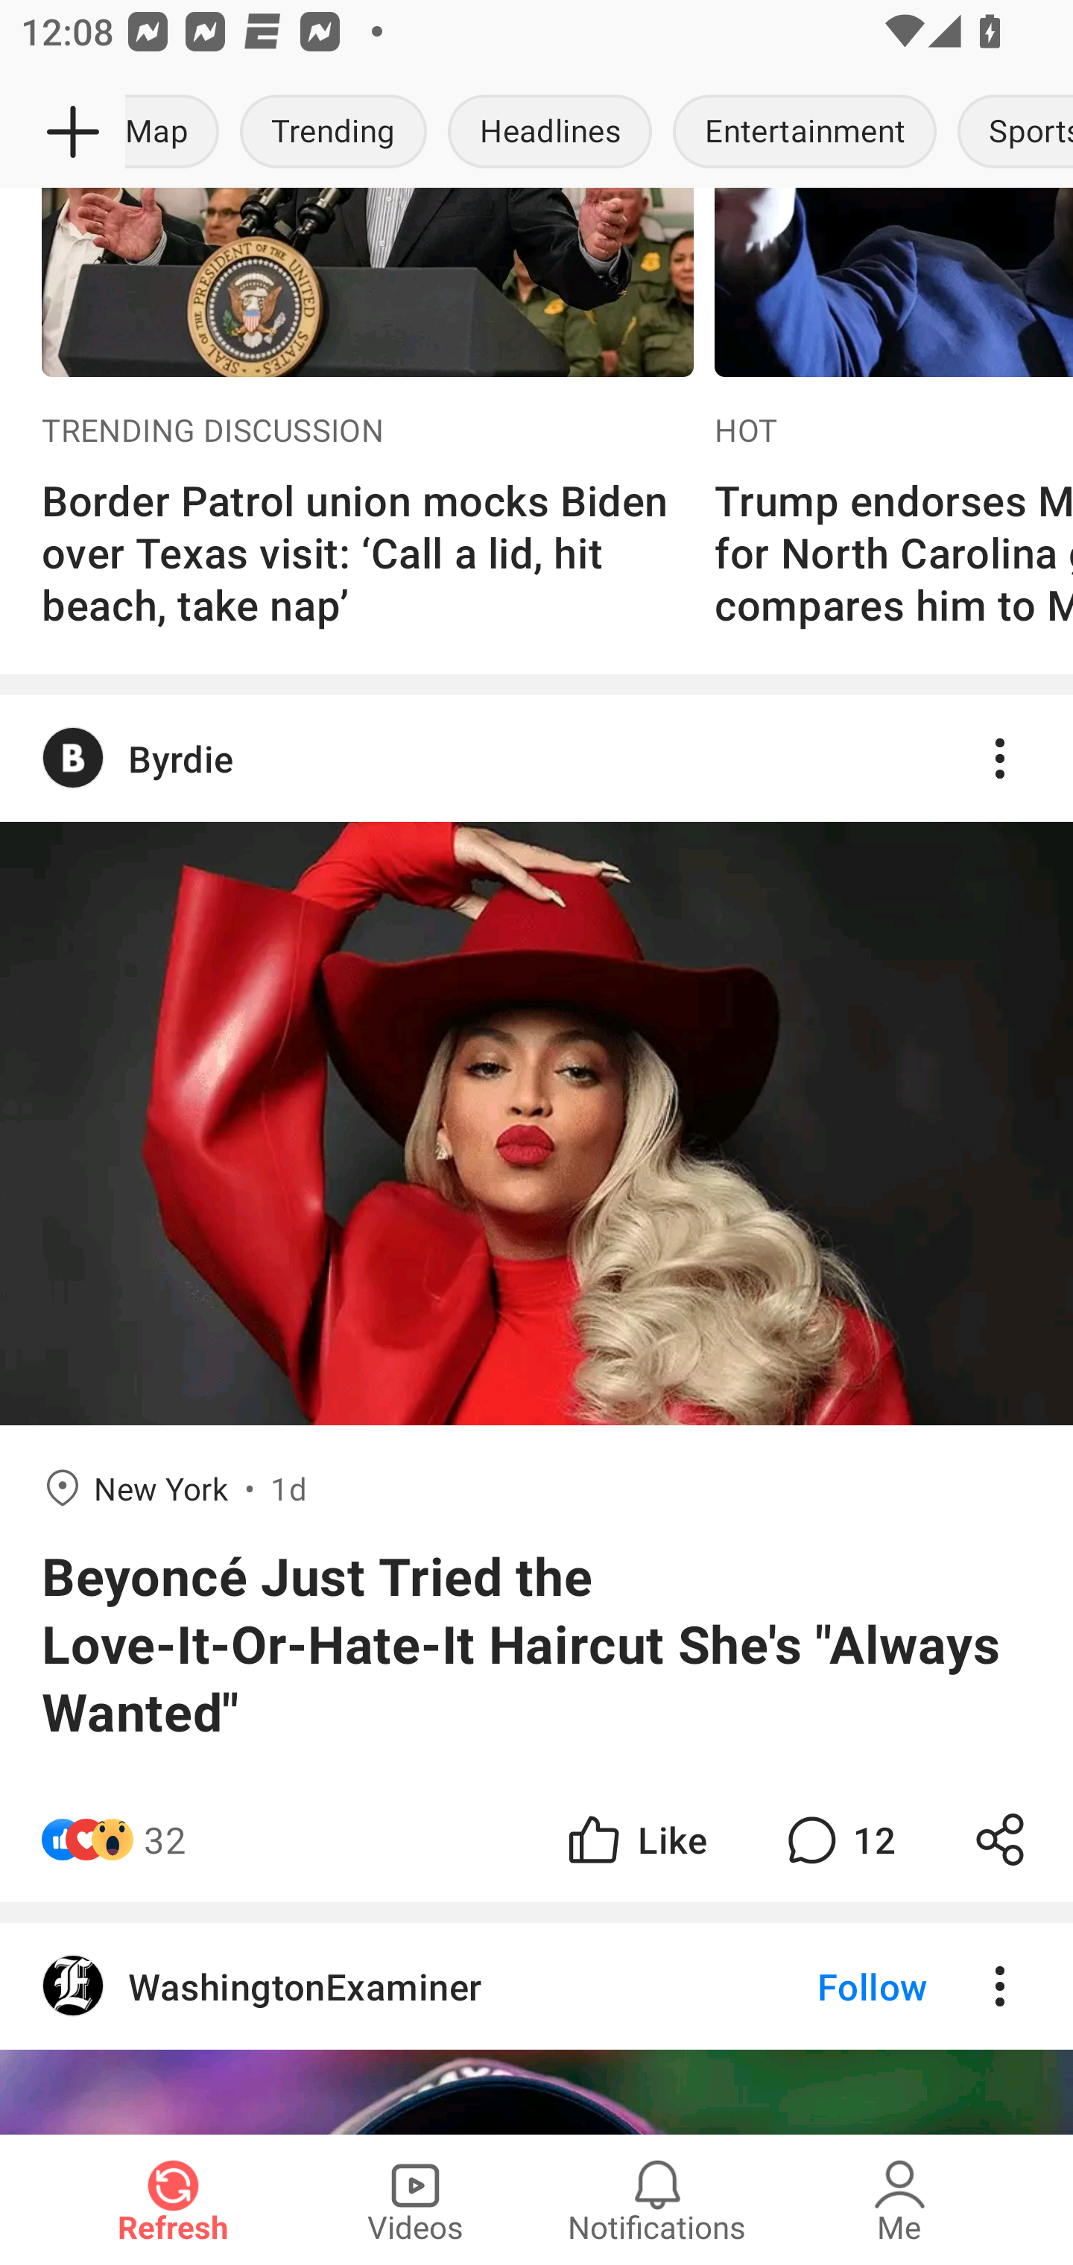 The image size is (1073, 2265). Describe the element at coordinates (657, 2199) in the screenshot. I see `Notifications` at that location.